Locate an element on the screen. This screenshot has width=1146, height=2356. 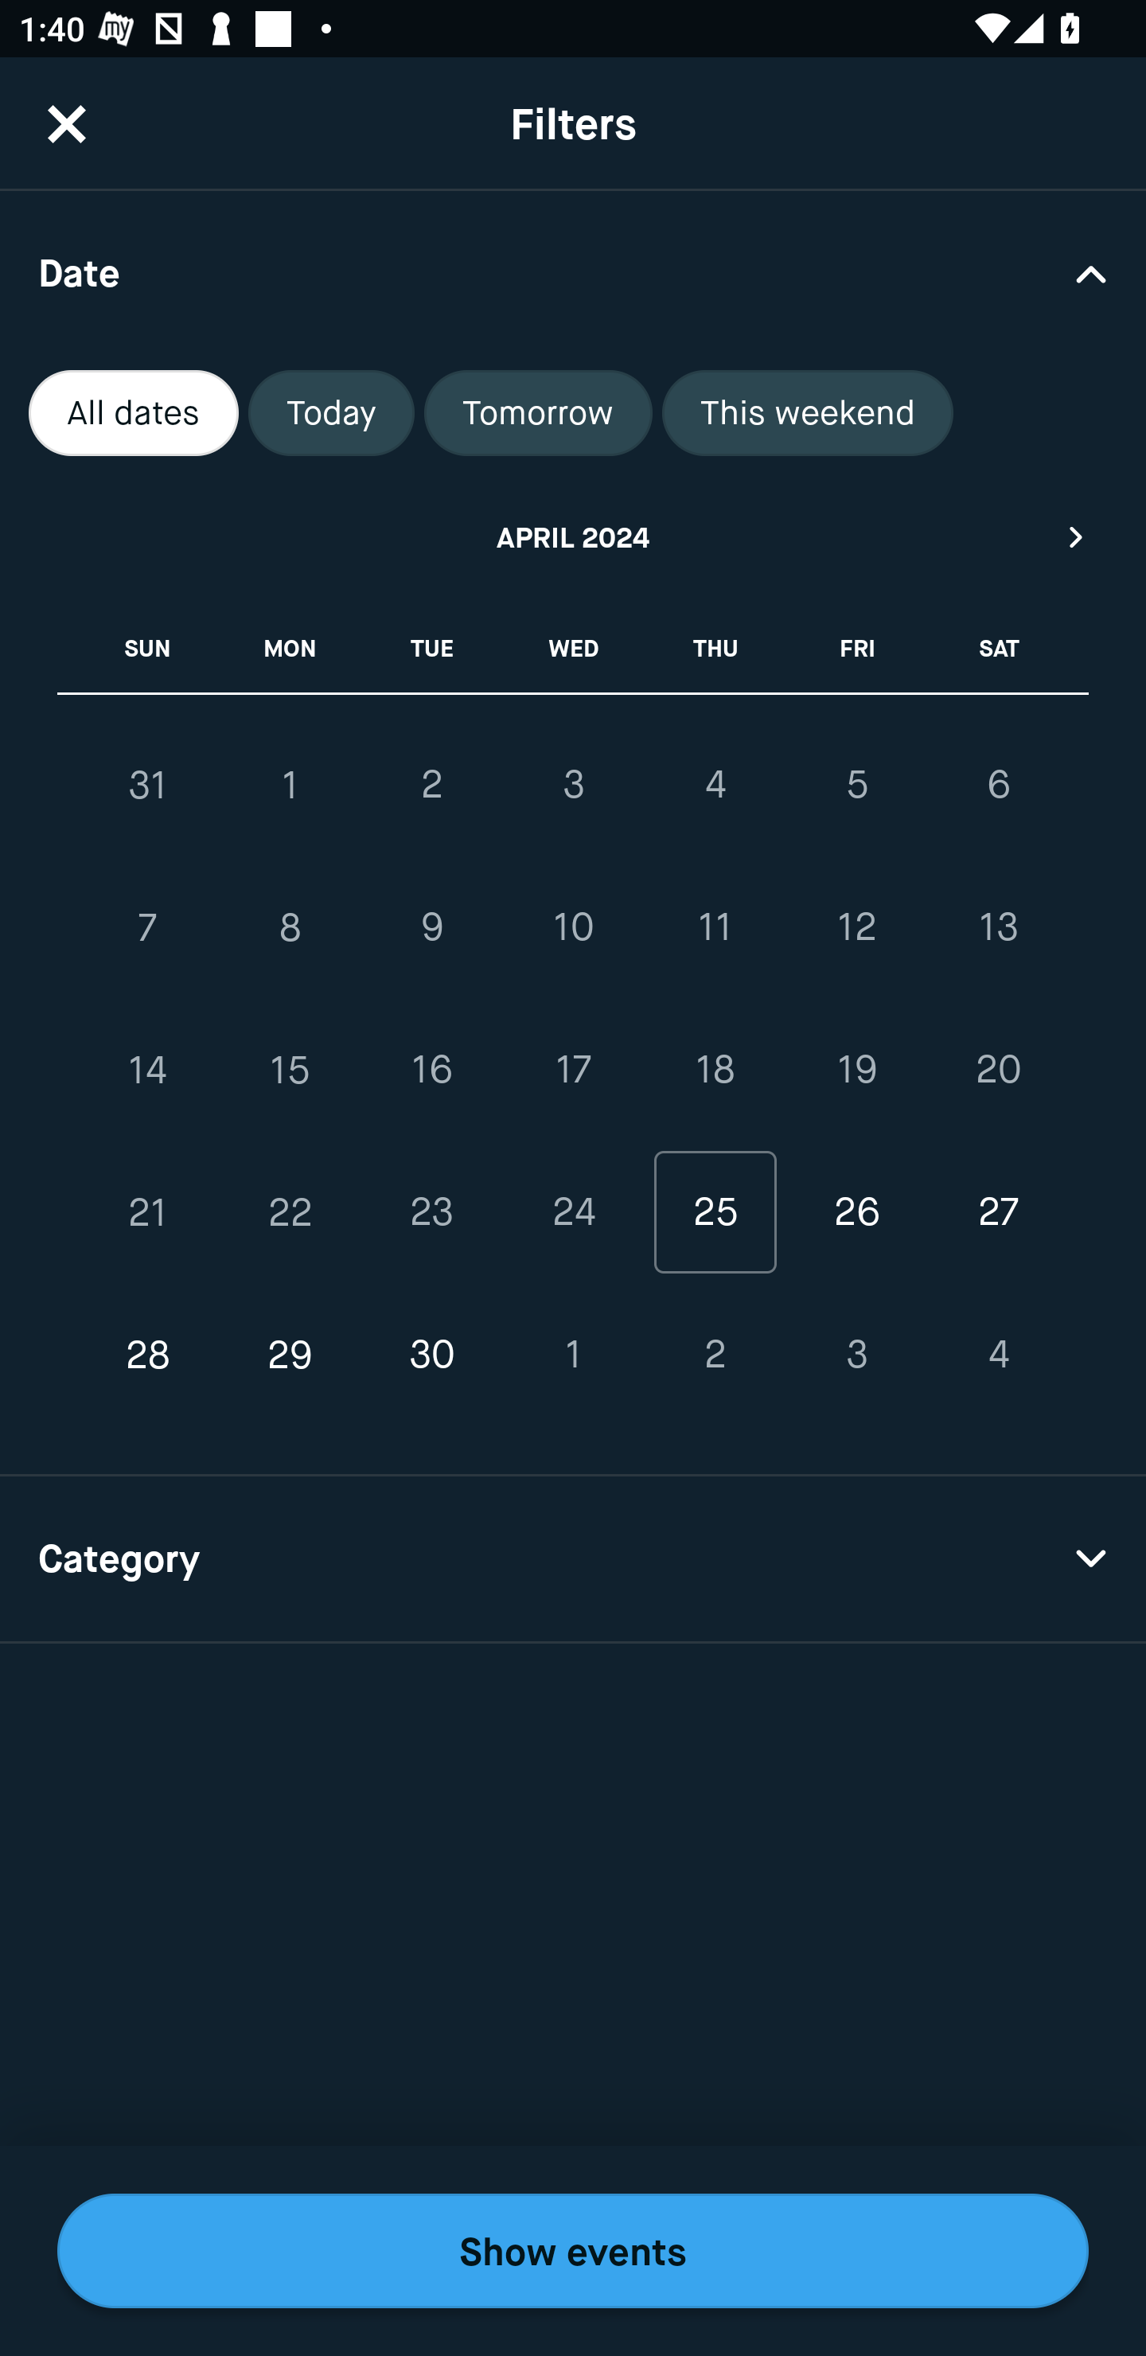
CloseButton is located at coordinates (67, 123).